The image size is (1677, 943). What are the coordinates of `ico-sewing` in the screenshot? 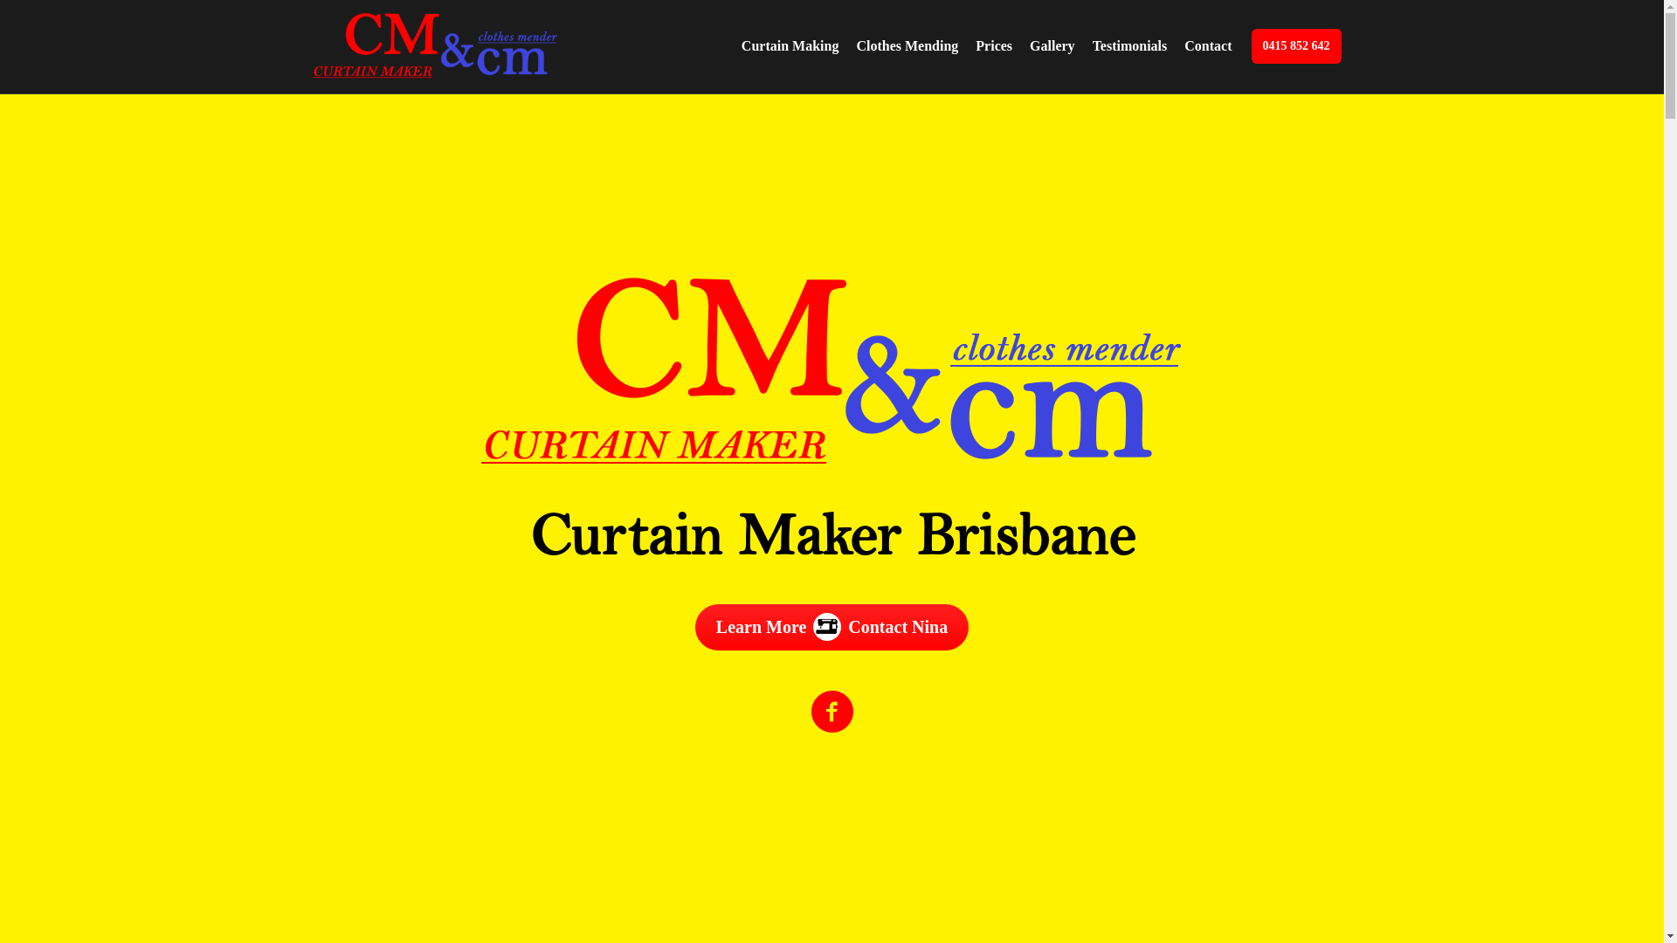 It's located at (827, 623).